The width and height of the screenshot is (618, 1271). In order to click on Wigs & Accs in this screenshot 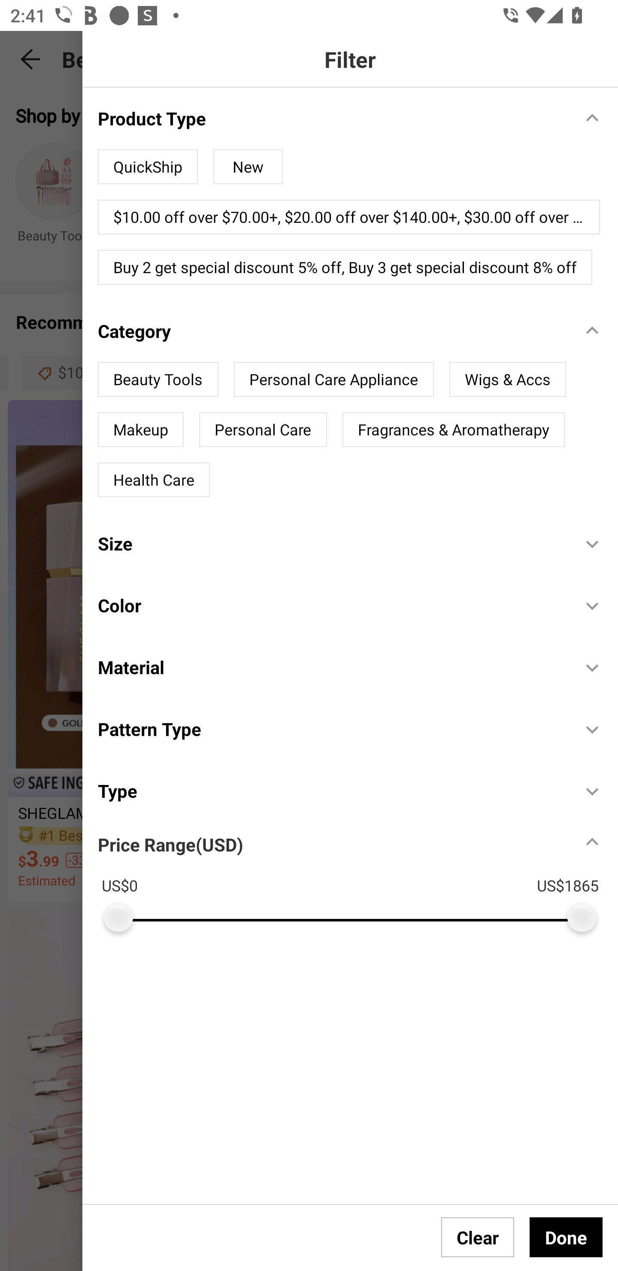, I will do `click(507, 379)`.